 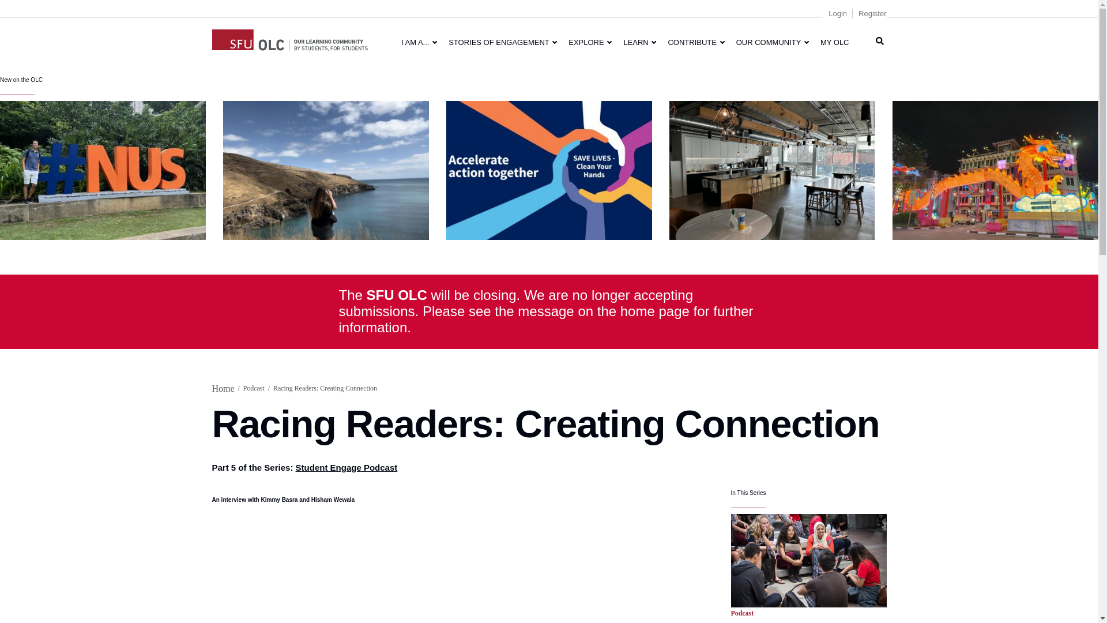 What do you see at coordinates (289, 38) in the screenshot?
I see `Home` at bounding box center [289, 38].